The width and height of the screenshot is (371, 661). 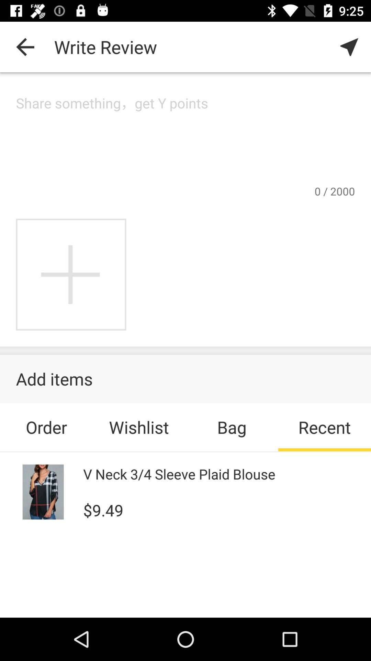 I want to click on launch the item next to write review item, so click(x=349, y=47).